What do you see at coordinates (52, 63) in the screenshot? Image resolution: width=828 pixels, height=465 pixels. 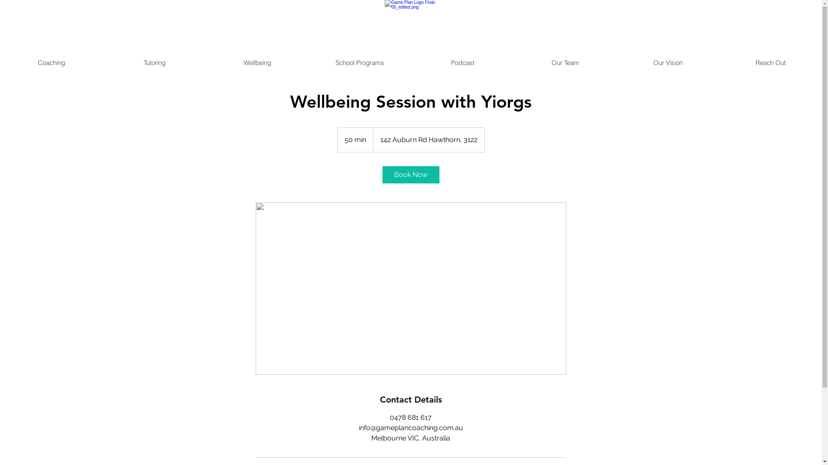 I see `Coaching` at bounding box center [52, 63].